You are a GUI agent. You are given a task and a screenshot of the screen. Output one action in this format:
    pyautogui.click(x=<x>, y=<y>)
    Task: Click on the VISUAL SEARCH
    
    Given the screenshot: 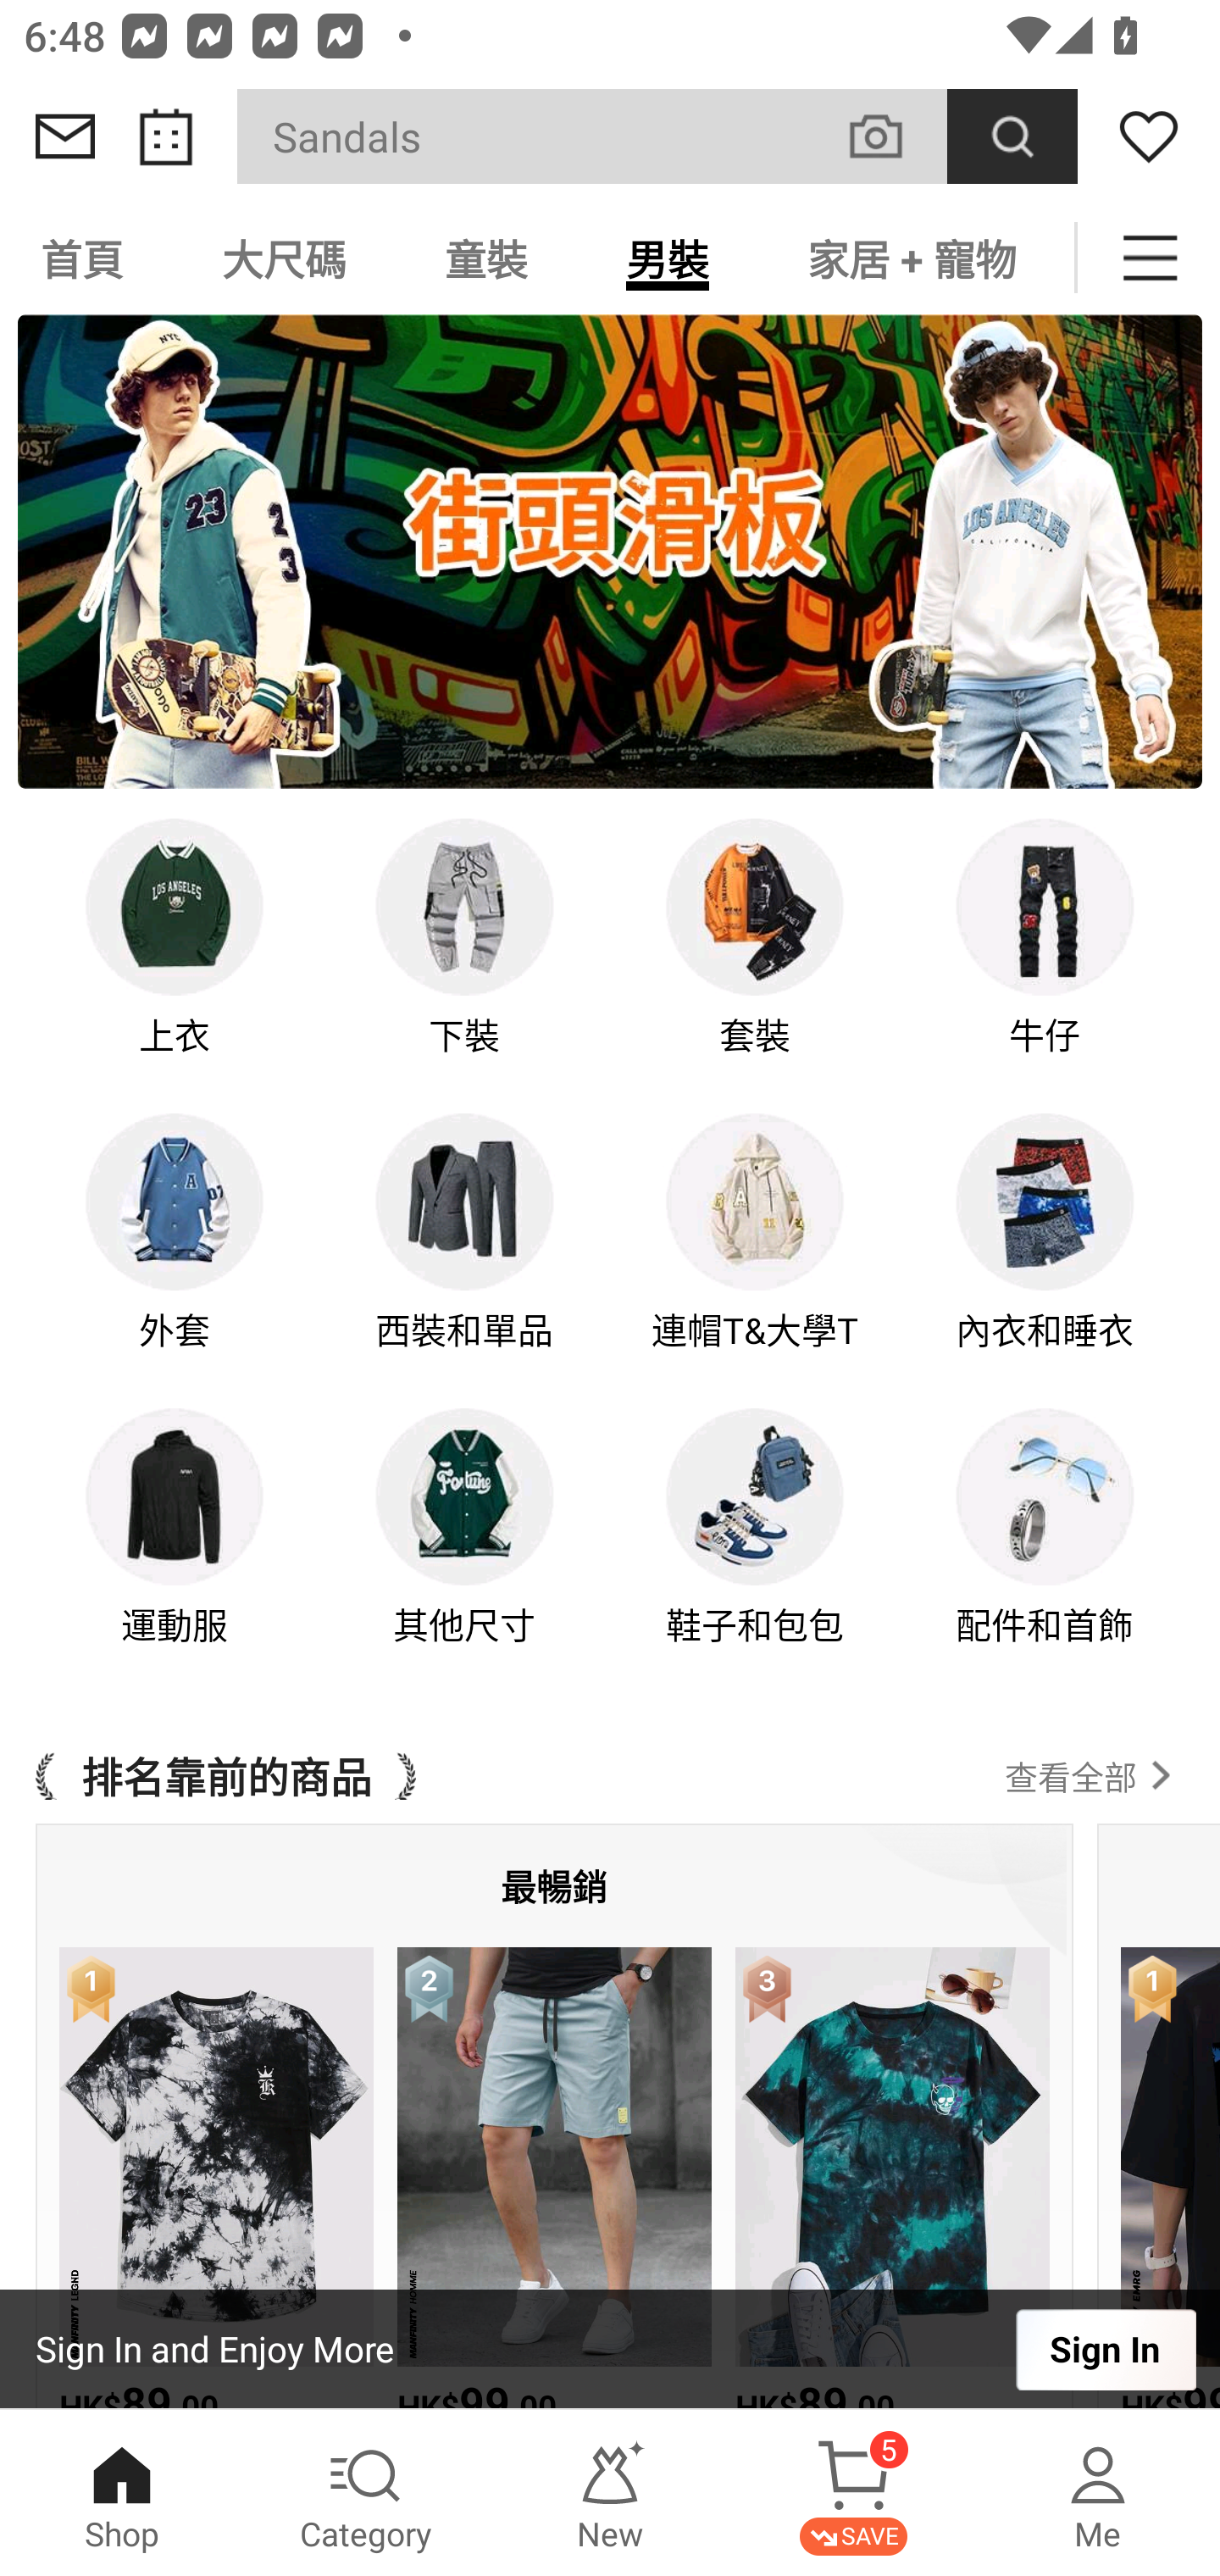 What is the action you would take?
    pyautogui.click(x=893, y=136)
    